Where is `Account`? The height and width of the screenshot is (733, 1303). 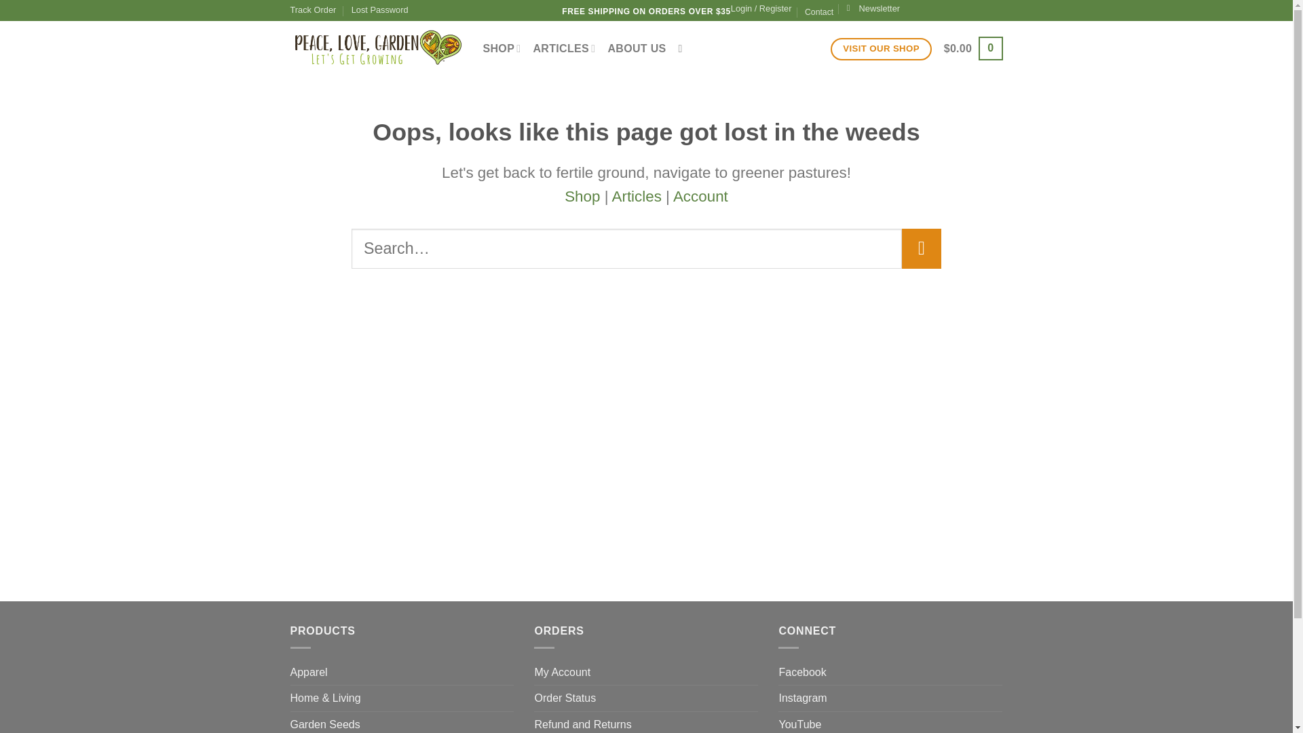
Account is located at coordinates (700, 196).